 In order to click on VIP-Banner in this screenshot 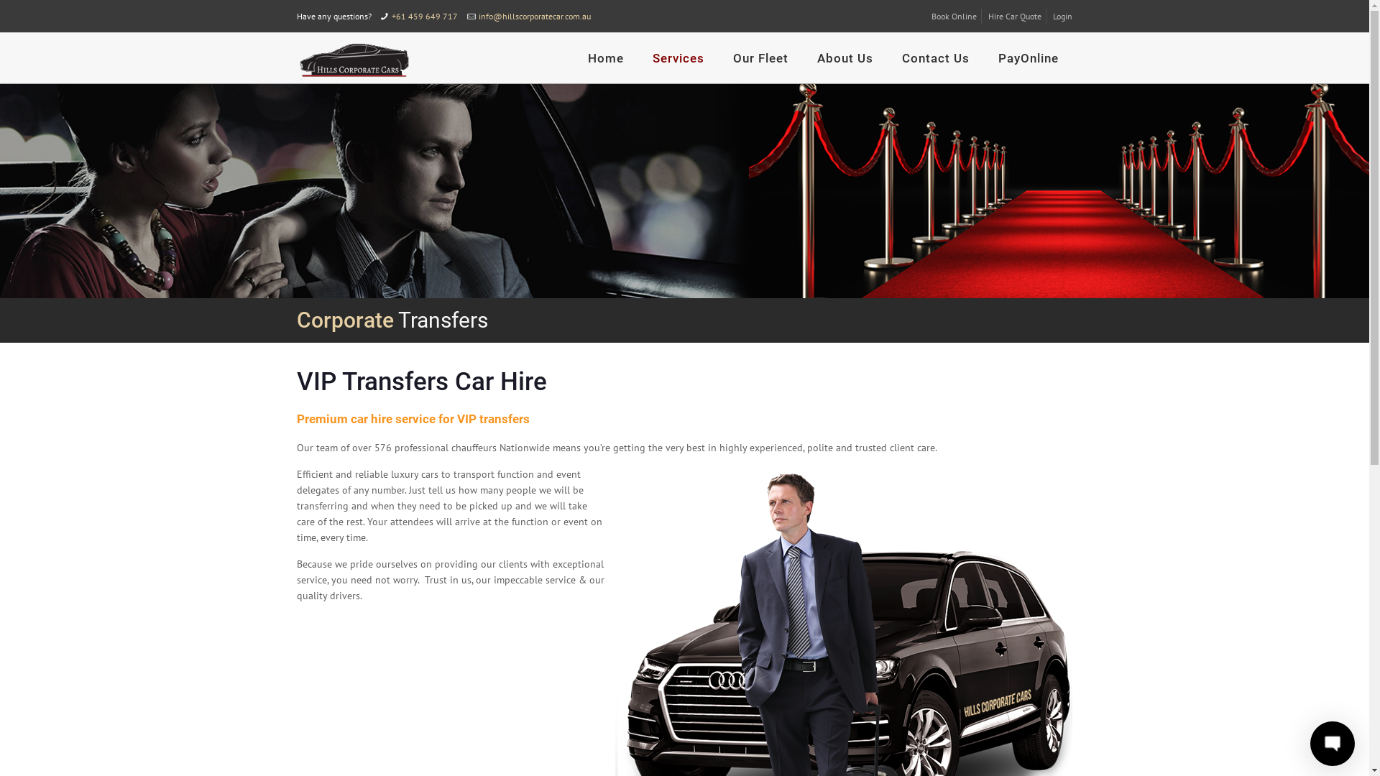, I will do `click(684, 191)`.